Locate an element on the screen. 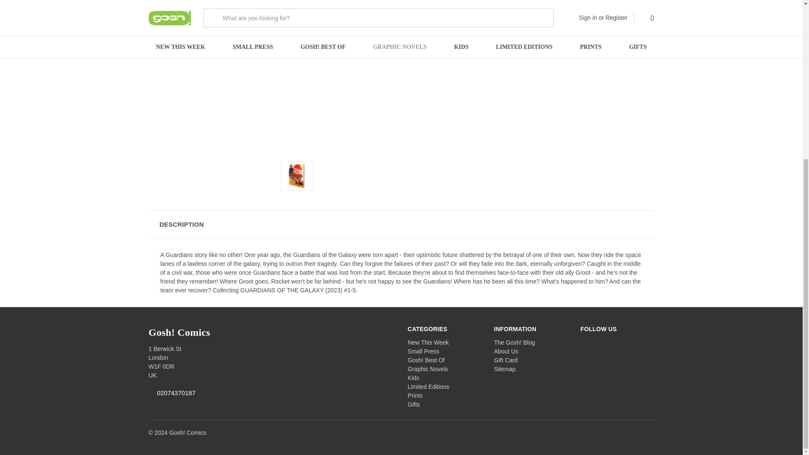  Pinterest is located at coordinates (541, 41).